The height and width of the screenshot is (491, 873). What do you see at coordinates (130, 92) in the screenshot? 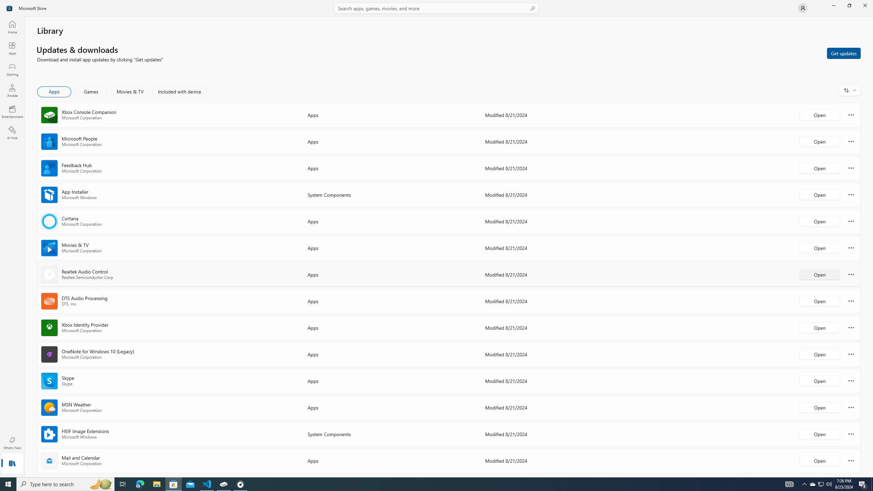
I see `Movies & TV` at bounding box center [130, 92].